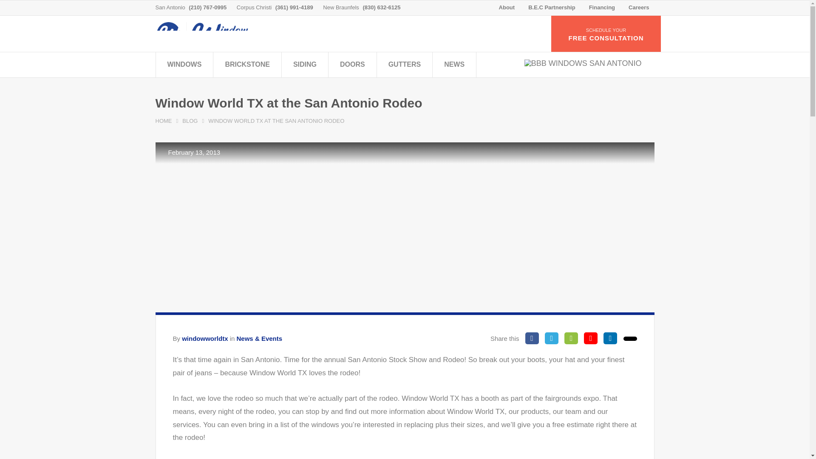  I want to click on Careers, so click(638, 7).